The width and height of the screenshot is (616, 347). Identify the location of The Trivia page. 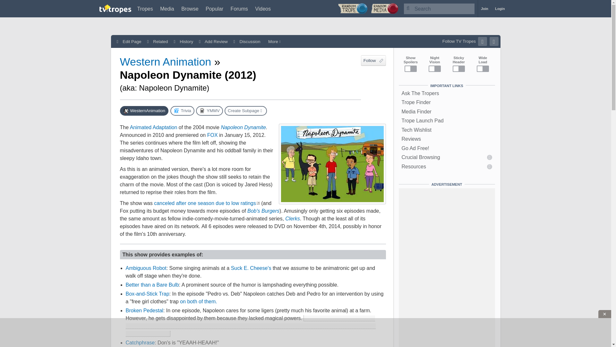
(182, 111).